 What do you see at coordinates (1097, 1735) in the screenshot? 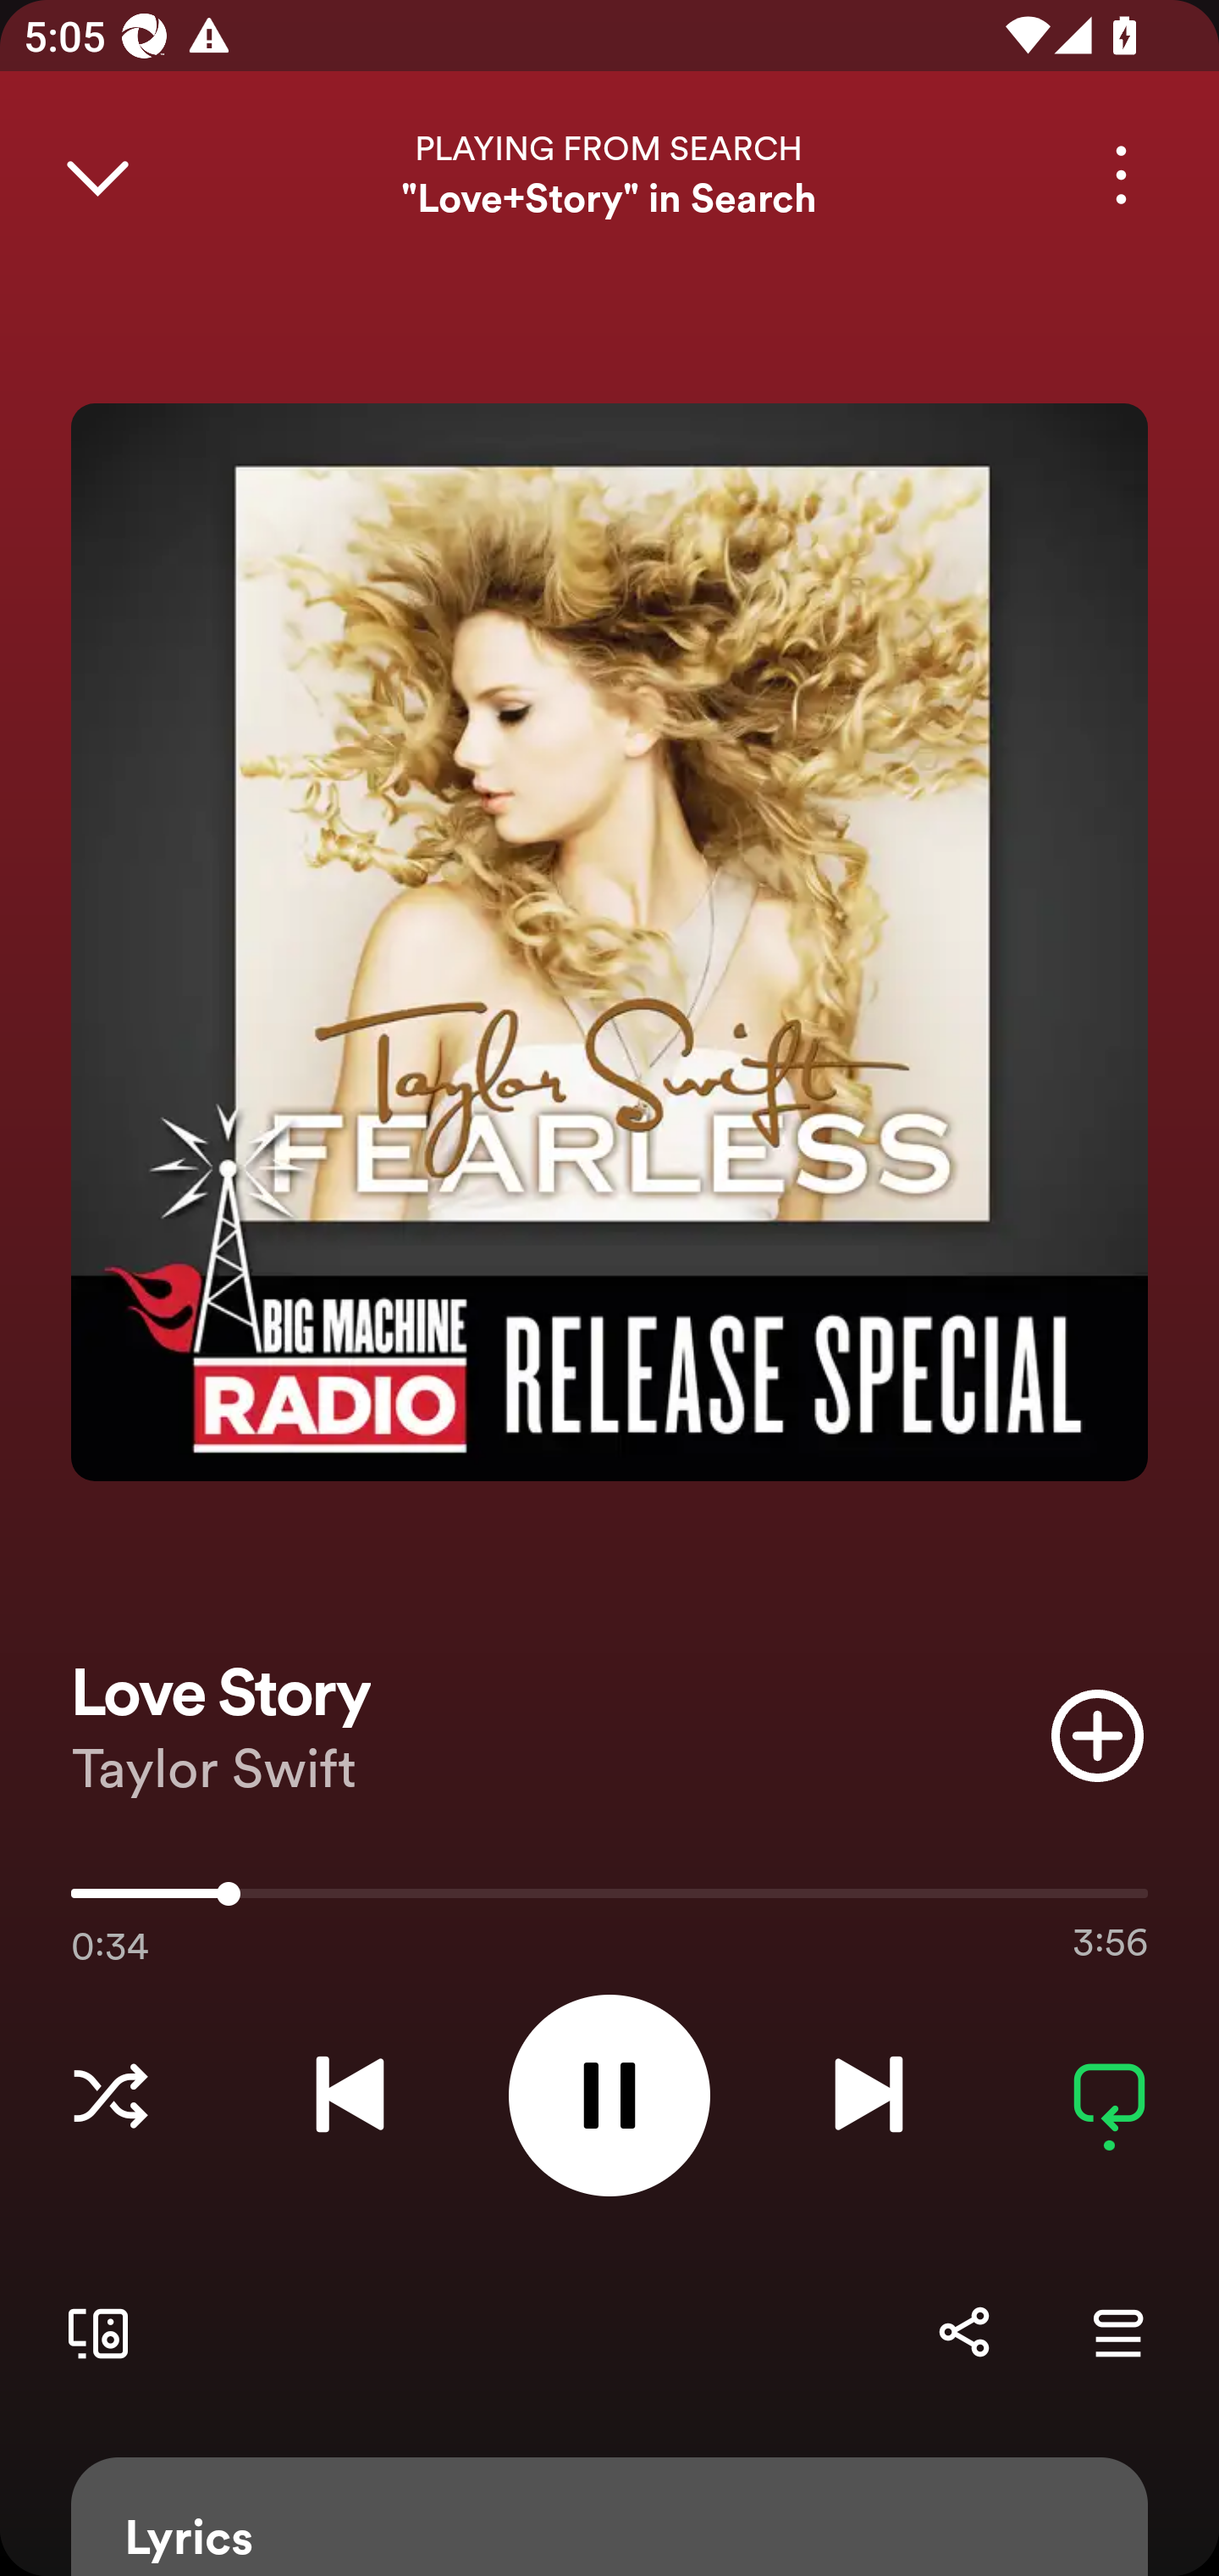
I see `Add item` at bounding box center [1097, 1735].